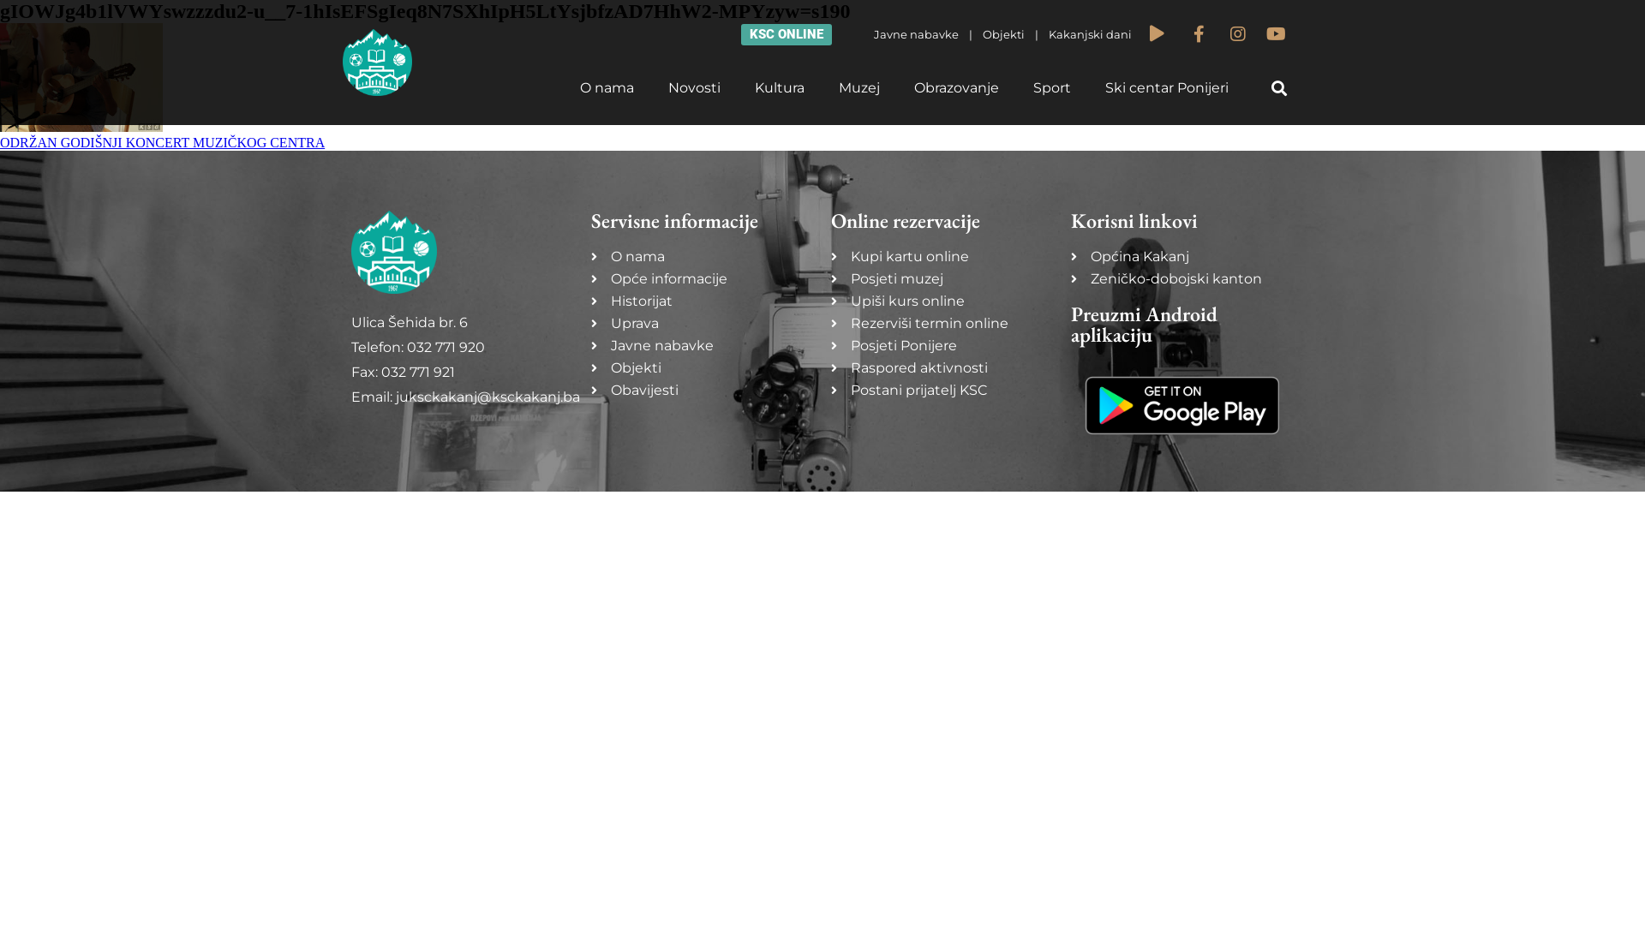 Image resolution: width=1645 pixels, height=925 pixels. I want to click on KSC ONLINE, so click(787, 34).